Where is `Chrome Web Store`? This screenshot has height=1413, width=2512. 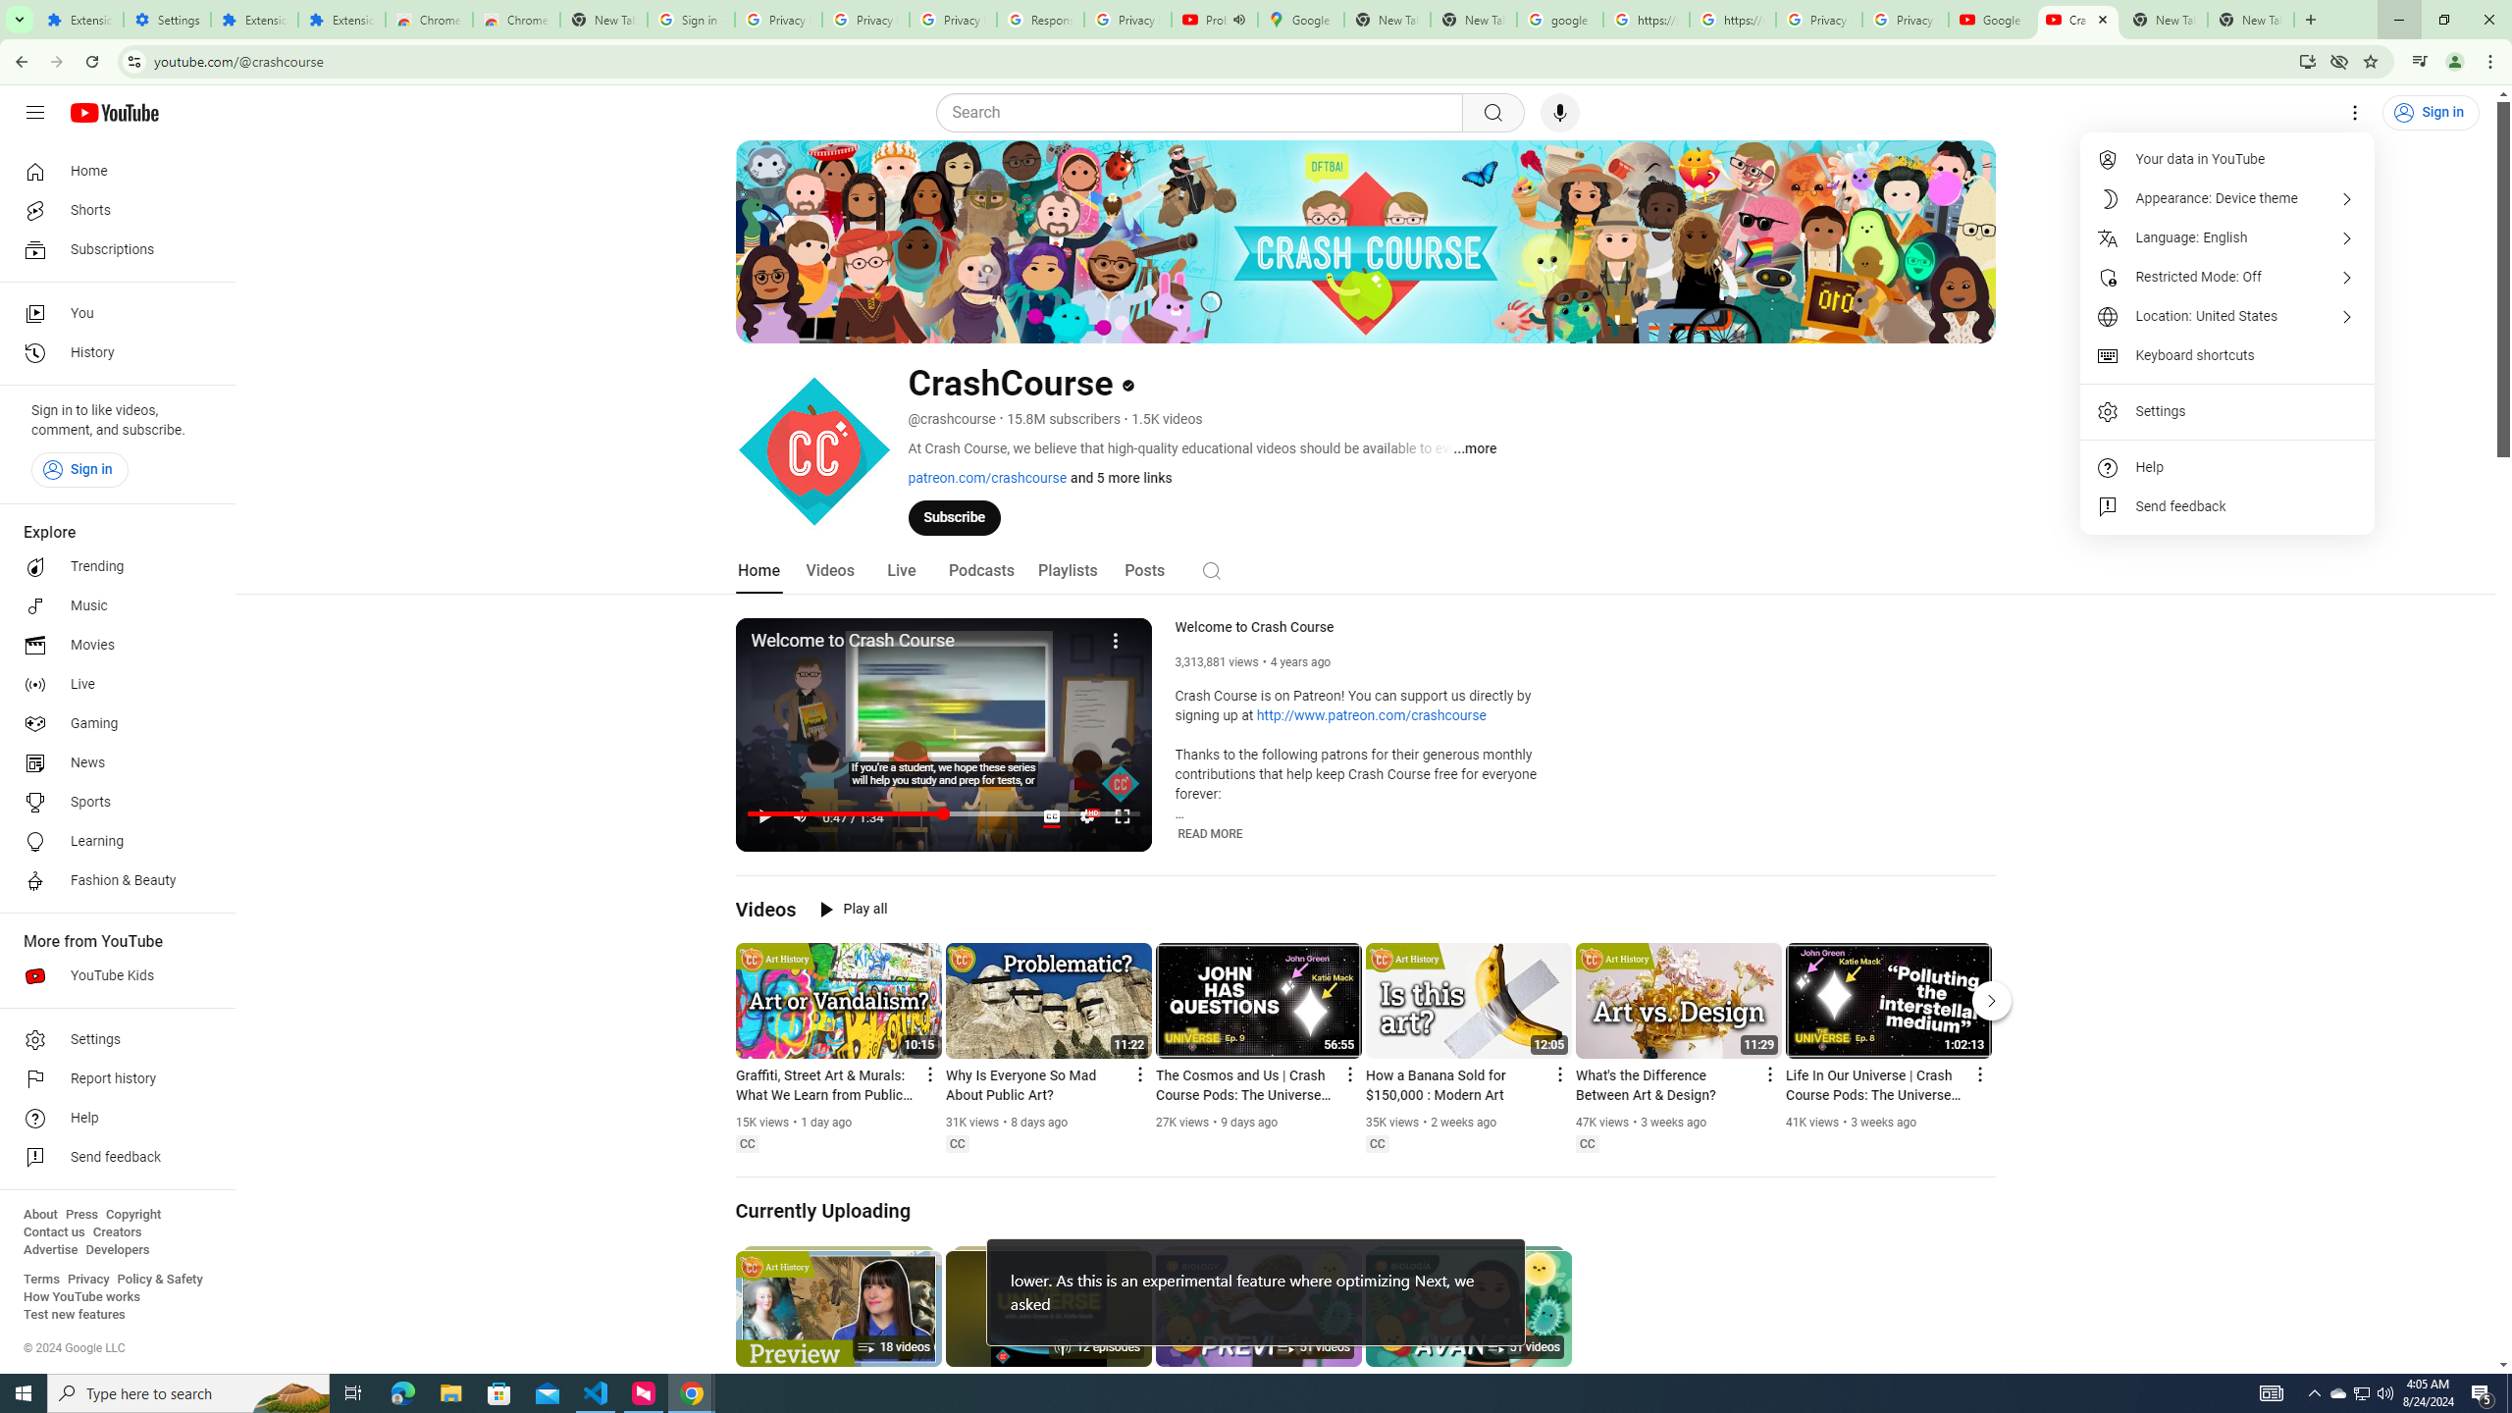 Chrome Web Store is located at coordinates (430, 20).